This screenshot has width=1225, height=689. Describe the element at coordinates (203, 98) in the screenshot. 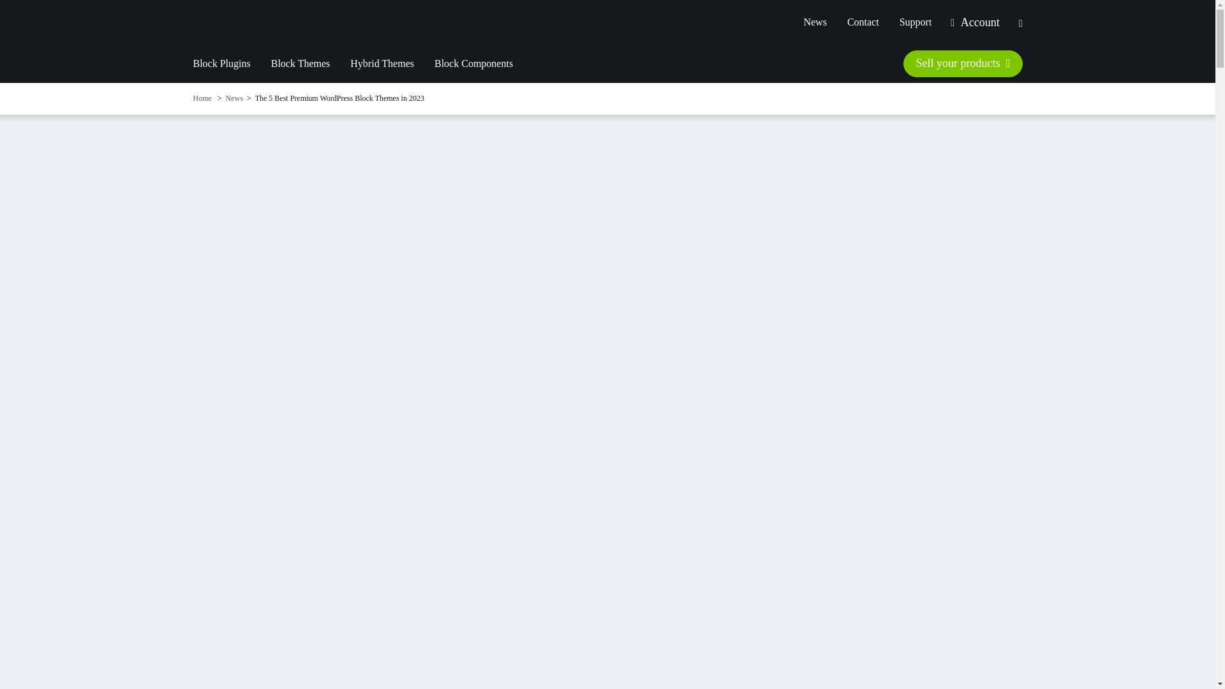

I see `Go to Gutenberg Market.` at that location.